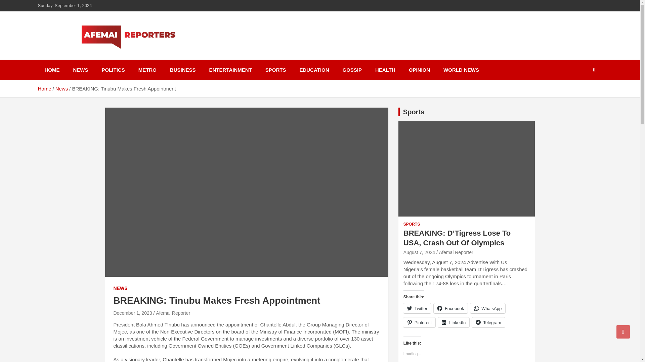 This screenshot has height=362, width=645. Describe the element at coordinates (385, 70) in the screenshot. I see `HEALTH` at that location.